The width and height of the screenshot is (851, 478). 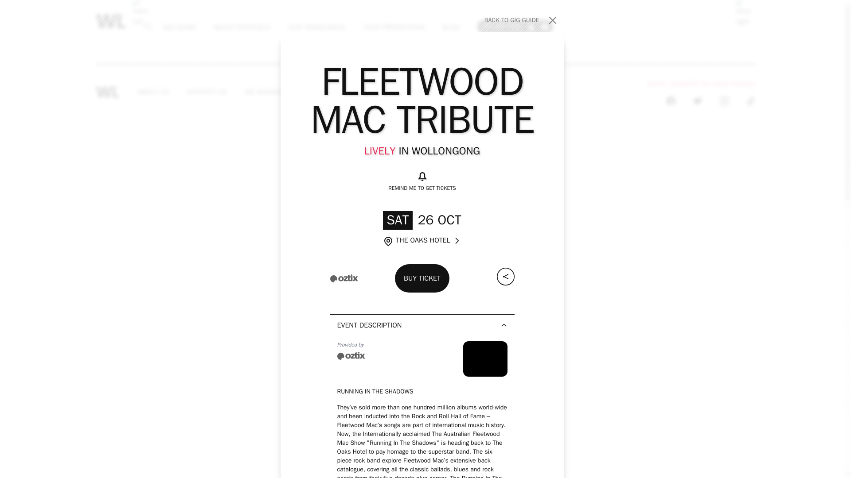 What do you see at coordinates (521, 20) in the screenshot?
I see `GET APP NOW` at bounding box center [521, 20].